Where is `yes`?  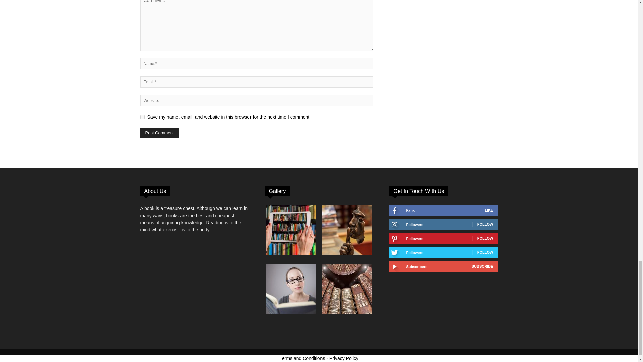
yes is located at coordinates (142, 117).